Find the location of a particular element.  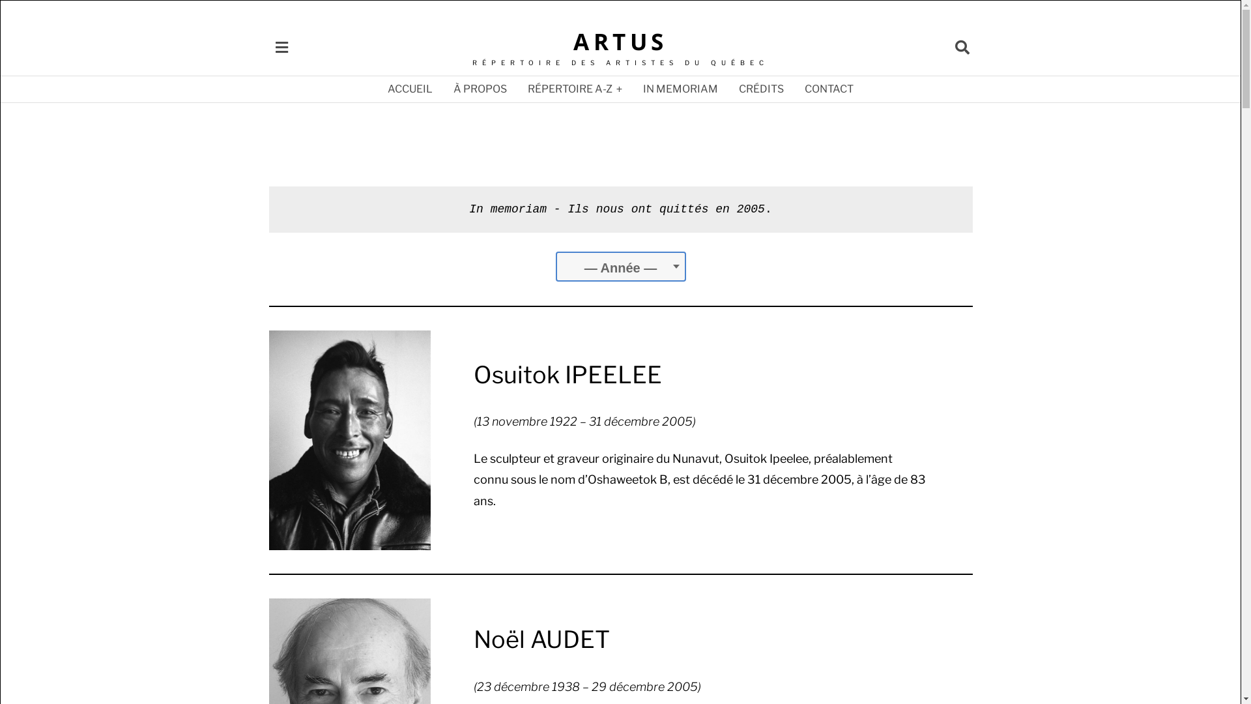

ARTUS is located at coordinates (620, 42).